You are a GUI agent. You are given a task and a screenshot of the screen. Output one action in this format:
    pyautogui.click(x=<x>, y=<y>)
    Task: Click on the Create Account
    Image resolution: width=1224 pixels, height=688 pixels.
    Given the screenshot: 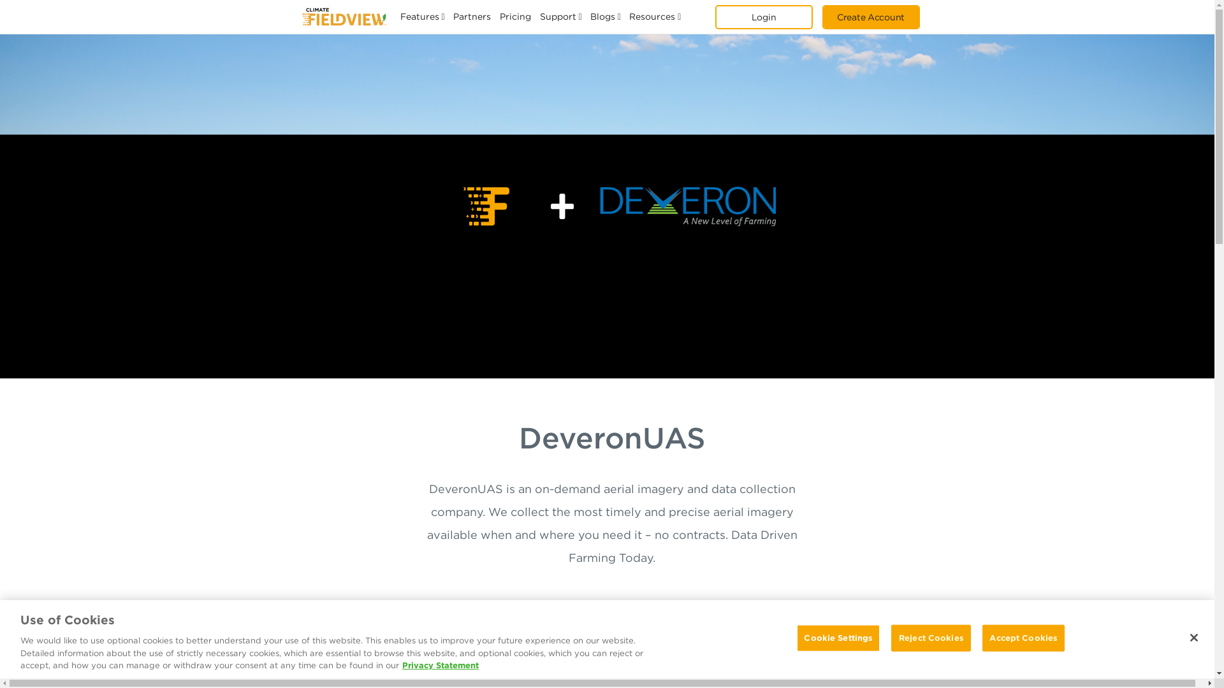 What is the action you would take?
    pyautogui.click(x=871, y=17)
    